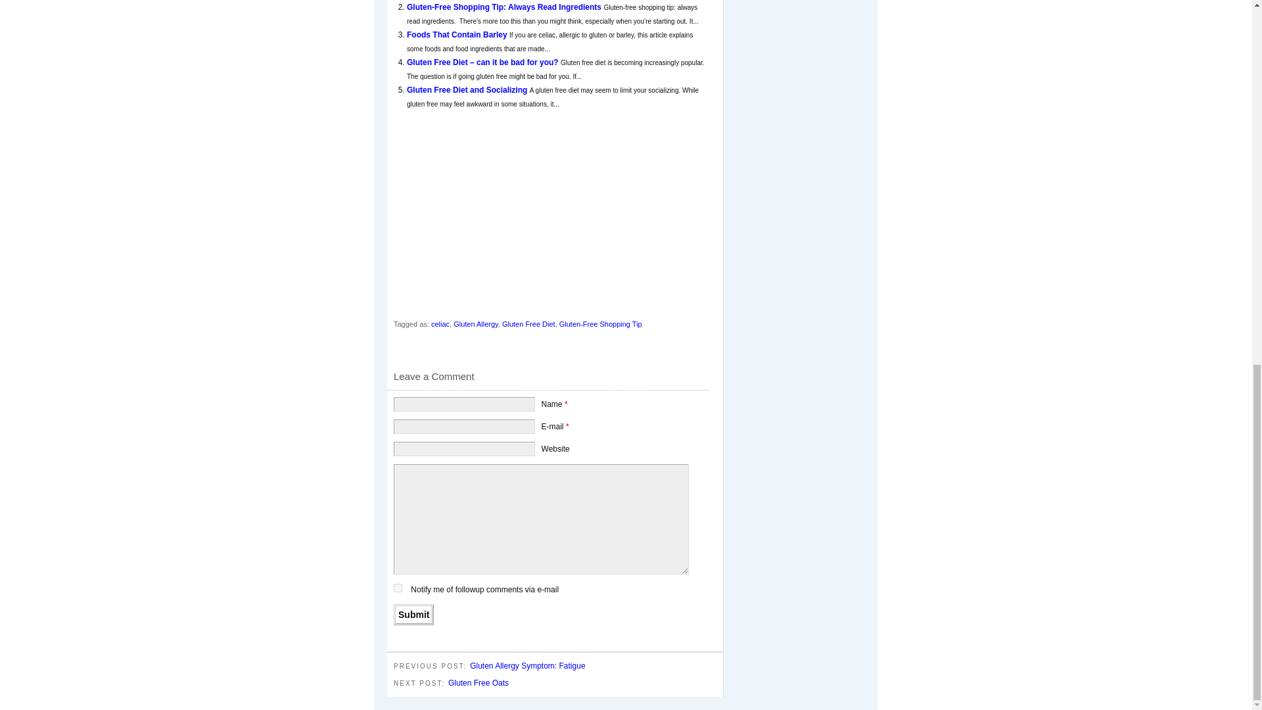 This screenshot has width=1262, height=710. What do you see at coordinates (478, 683) in the screenshot?
I see `Gluten Free Oats` at bounding box center [478, 683].